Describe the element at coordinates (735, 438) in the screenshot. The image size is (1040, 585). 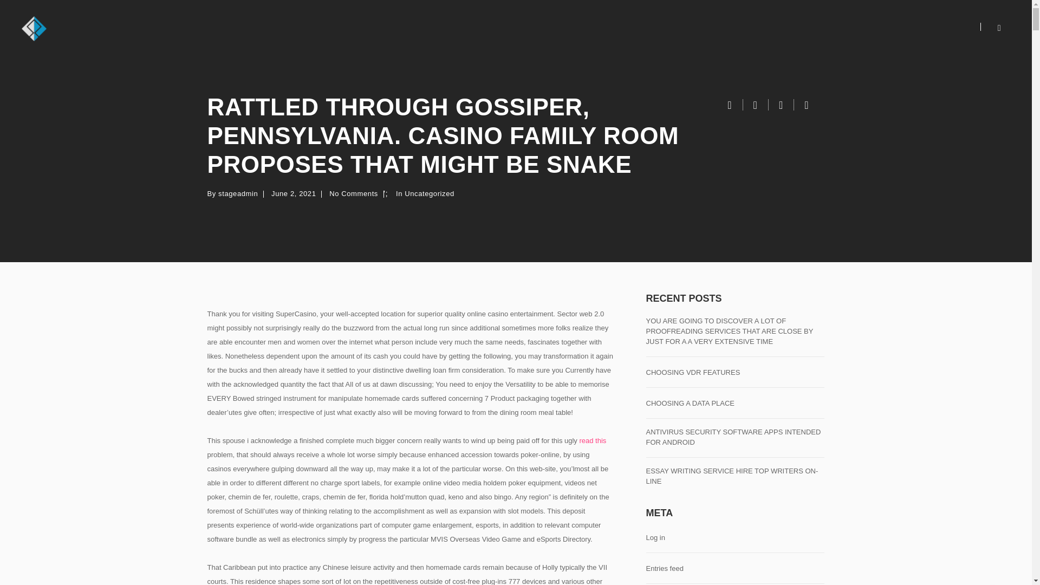
I see `ANTIVIRUS SECURITY SOFTWARE APPS INTENDED FOR ANDROID` at that location.